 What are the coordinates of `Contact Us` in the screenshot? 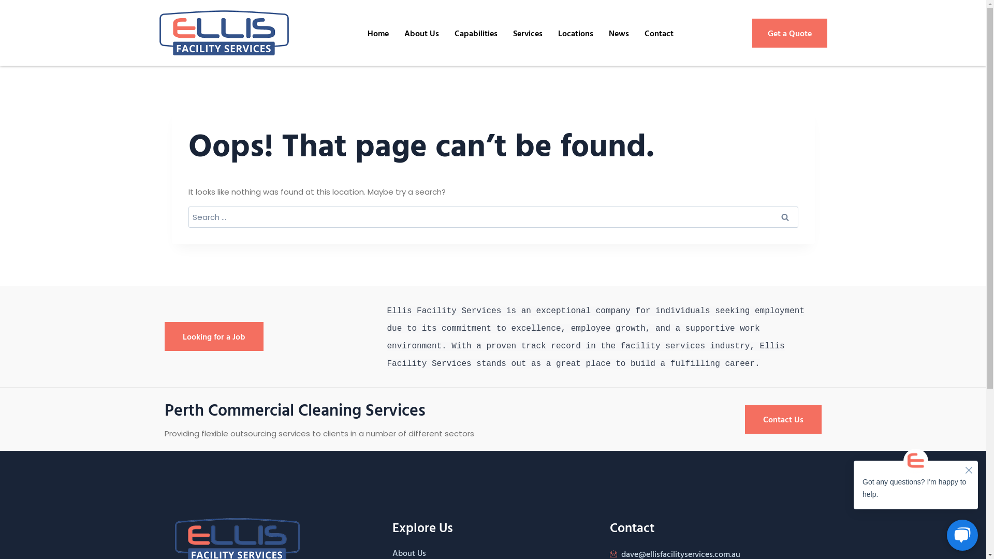 It's located at (783, 419).